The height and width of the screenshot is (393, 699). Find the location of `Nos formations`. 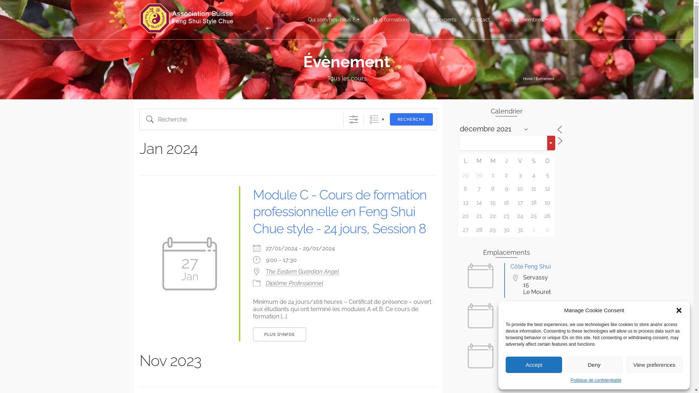

Nos formations is located at coordinates (393, 20).